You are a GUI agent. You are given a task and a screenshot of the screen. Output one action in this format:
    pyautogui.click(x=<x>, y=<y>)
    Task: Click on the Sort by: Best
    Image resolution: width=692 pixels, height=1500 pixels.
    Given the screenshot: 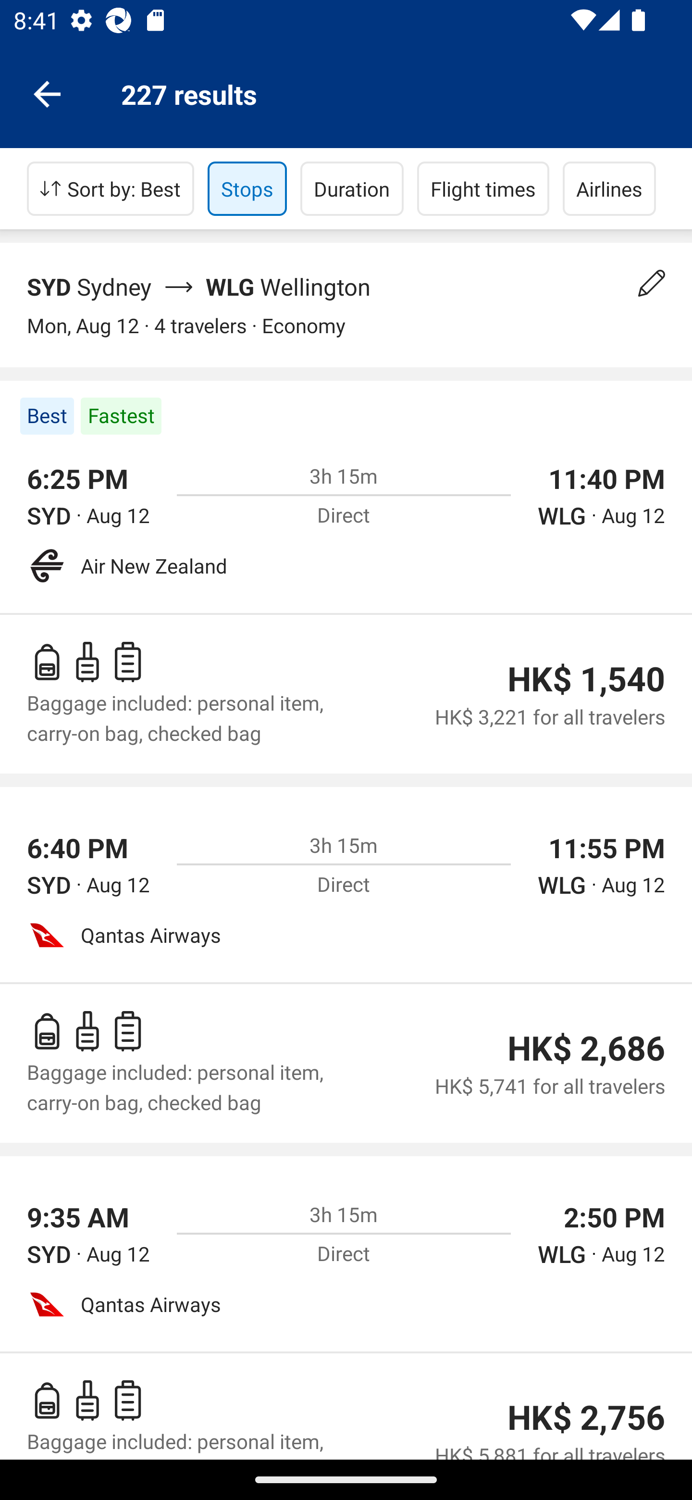 What is the action you would take?
    pyautogui.click(x=111, y=188)
    